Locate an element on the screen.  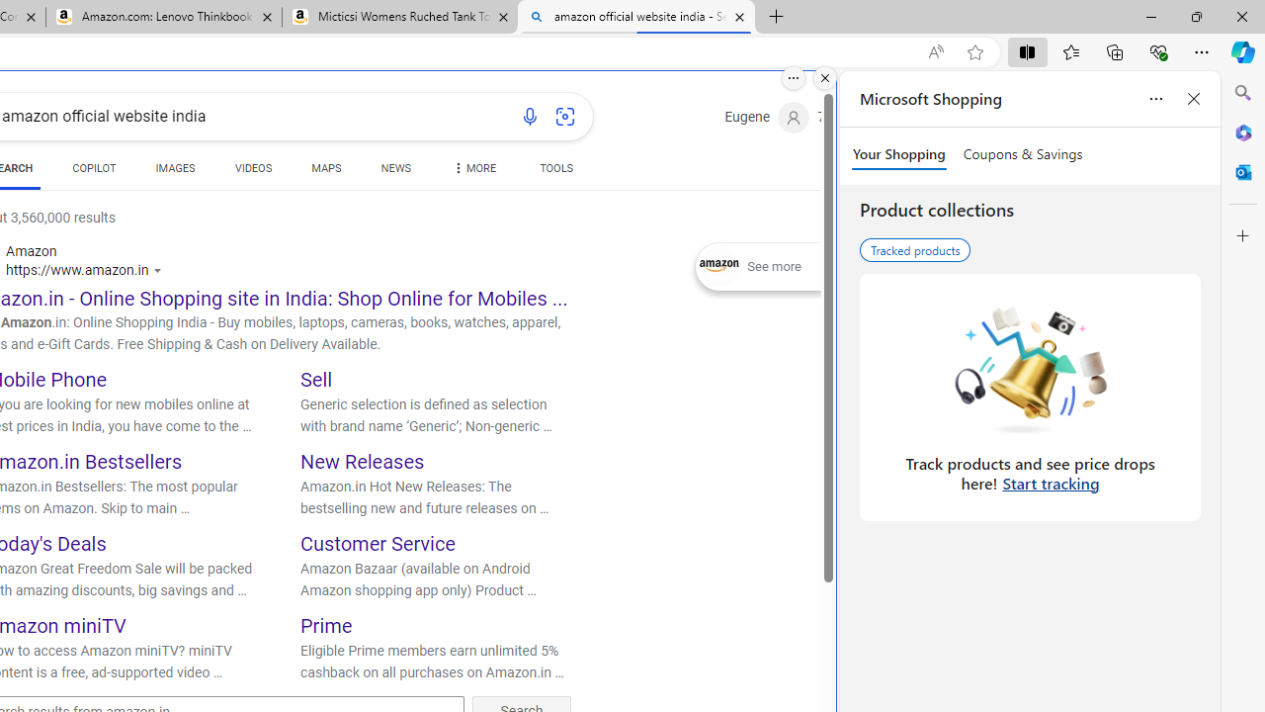
Sell is located at coordinates (316, 380).